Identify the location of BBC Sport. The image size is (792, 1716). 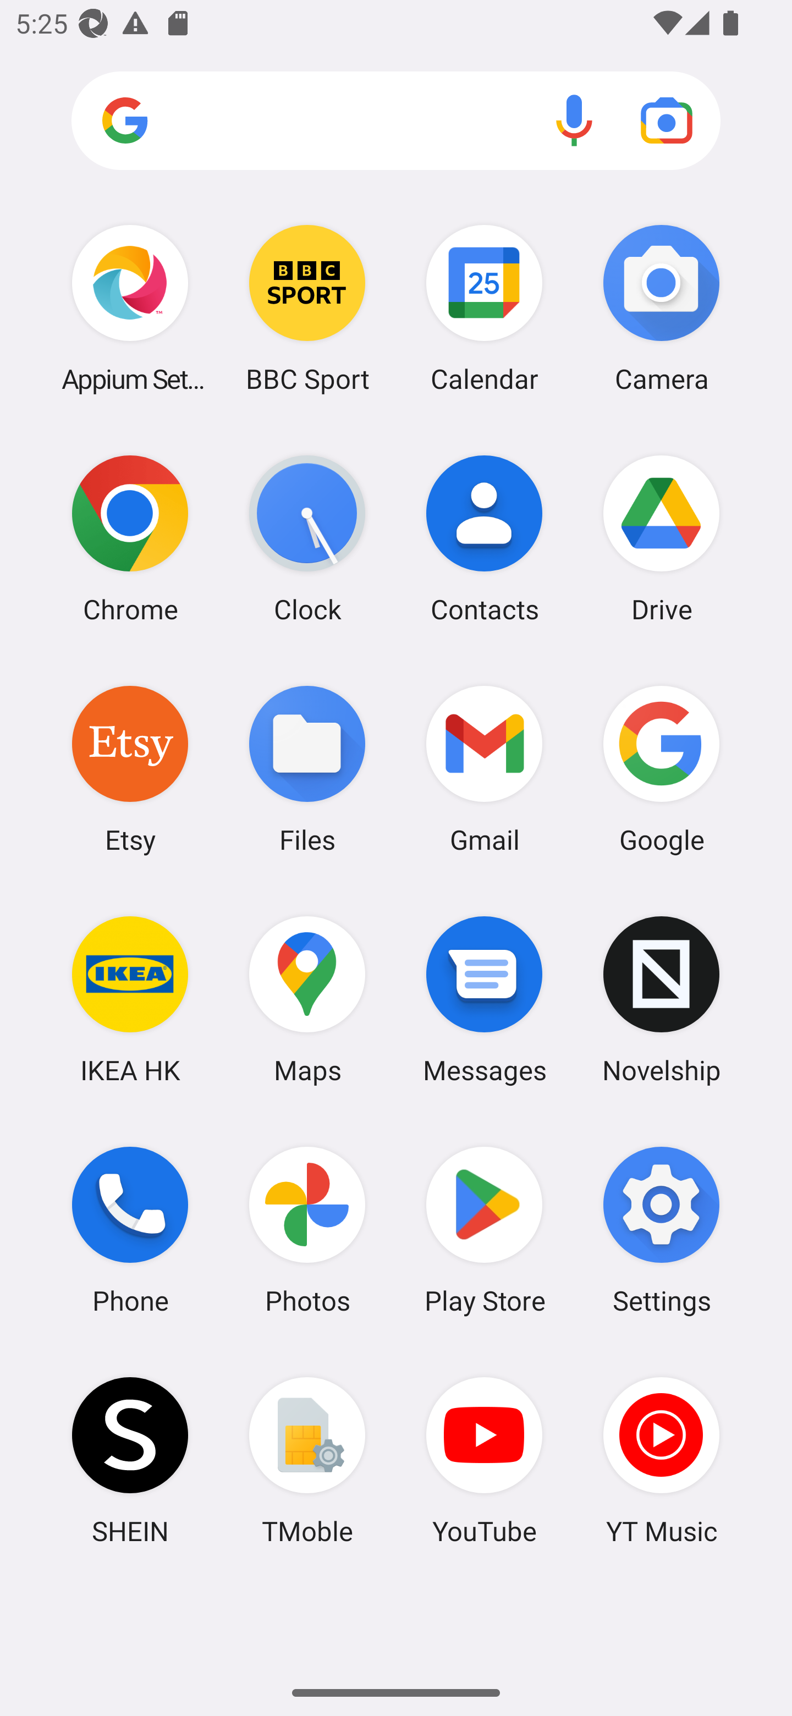
(307, 308).